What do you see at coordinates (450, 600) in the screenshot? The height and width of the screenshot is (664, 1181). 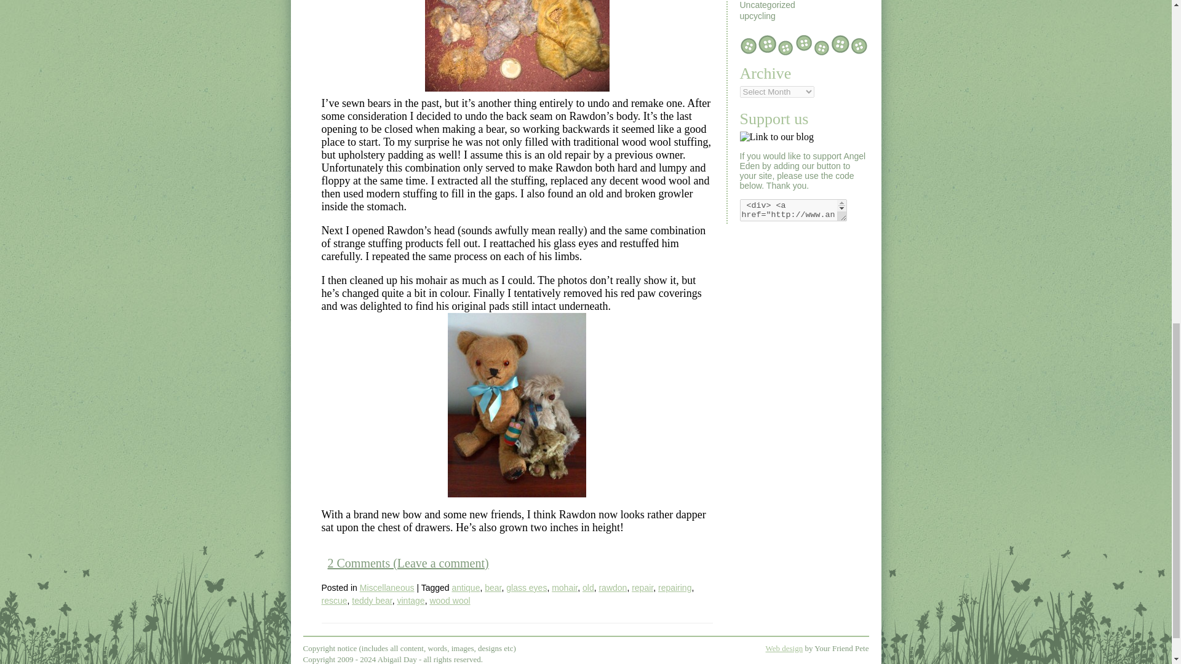 I see `wood wool` at bounding box center [450, 600].